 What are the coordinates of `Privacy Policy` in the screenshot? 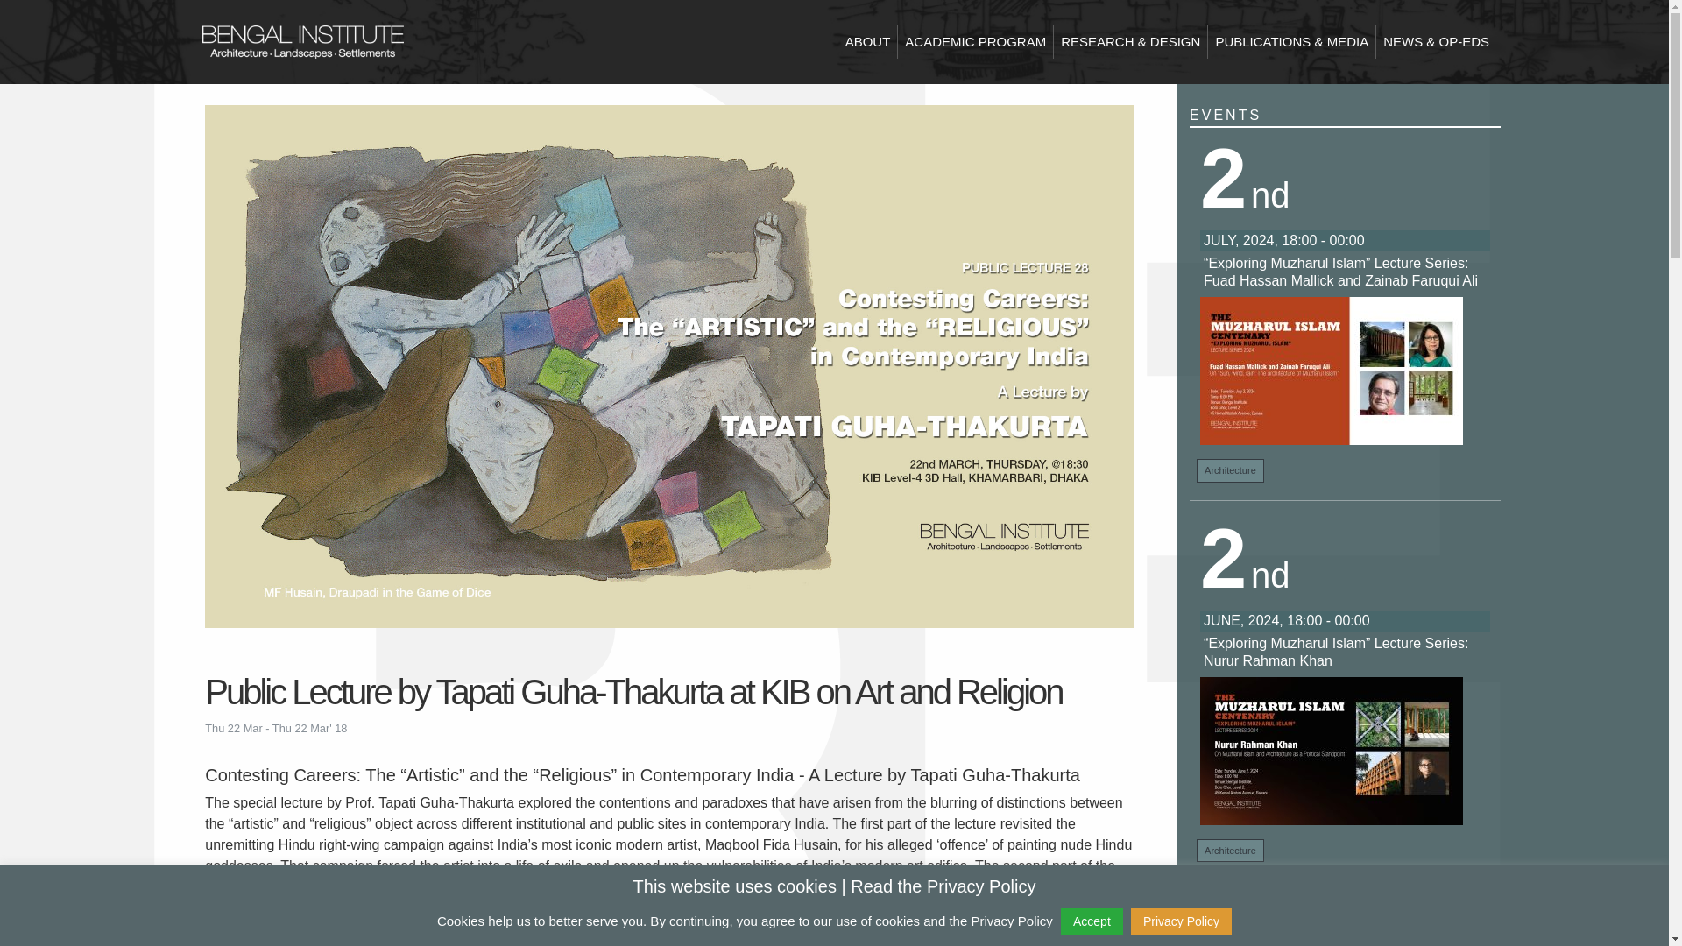 It's located at (1181, 921).